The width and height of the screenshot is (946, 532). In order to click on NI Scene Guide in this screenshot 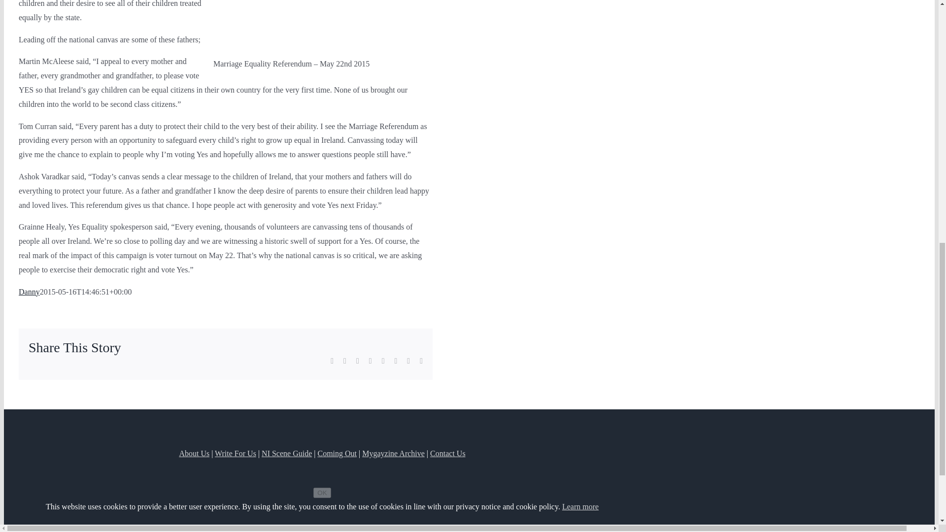, I will do `click(287, 453)`.